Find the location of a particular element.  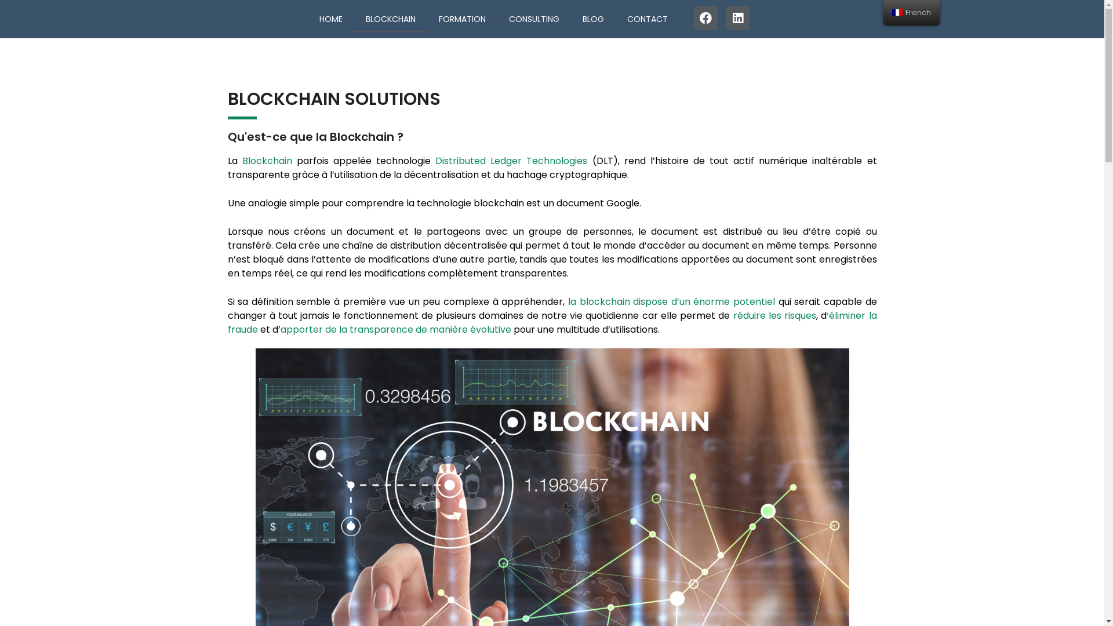

French is located at coordinates (897, 13).